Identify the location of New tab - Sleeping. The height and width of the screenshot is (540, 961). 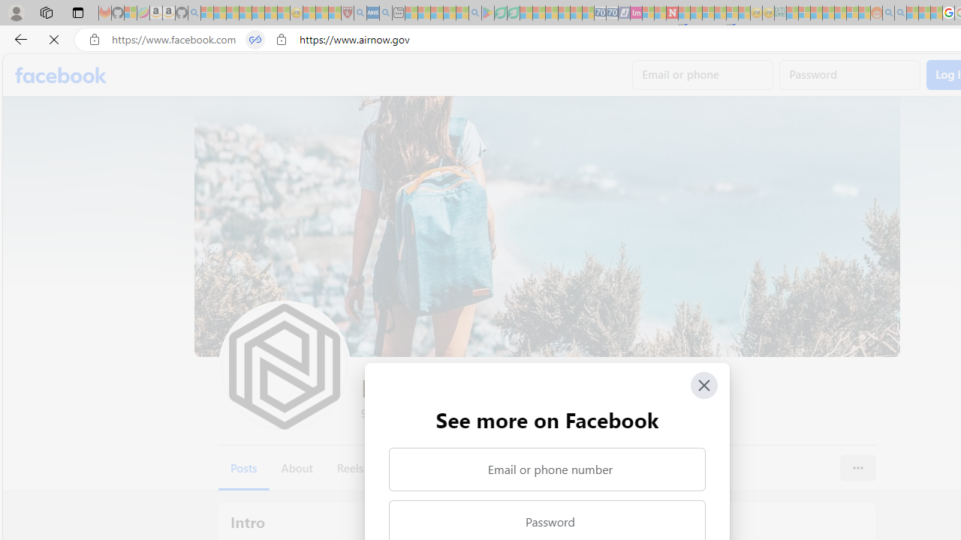
(398, 13).